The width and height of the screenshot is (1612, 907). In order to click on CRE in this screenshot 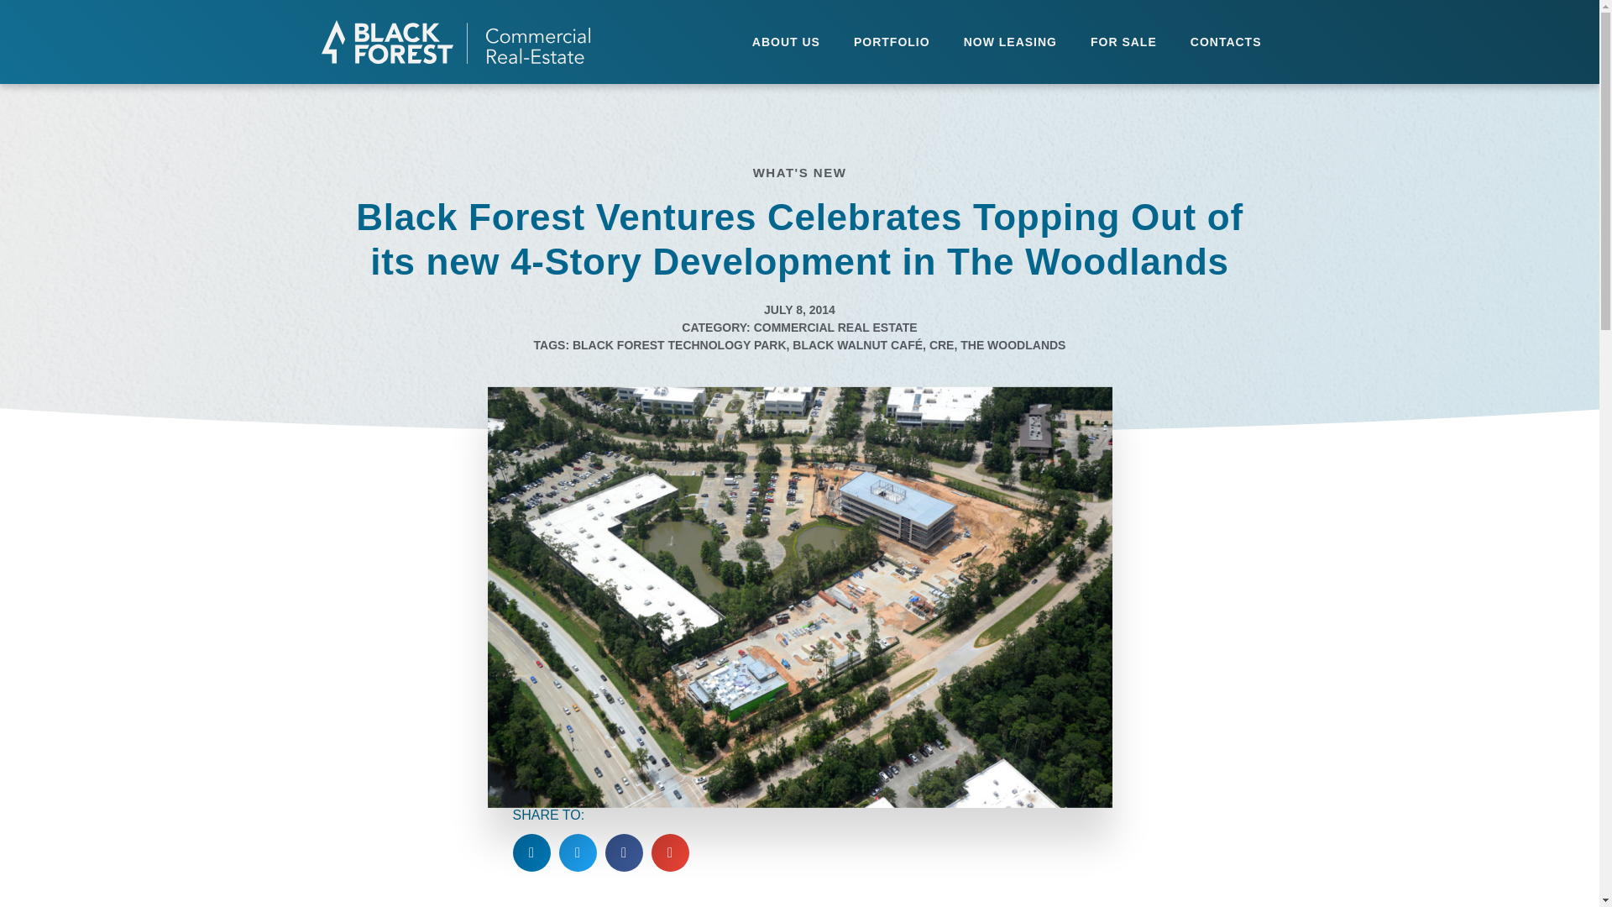, I will do `click(942, 344)`.